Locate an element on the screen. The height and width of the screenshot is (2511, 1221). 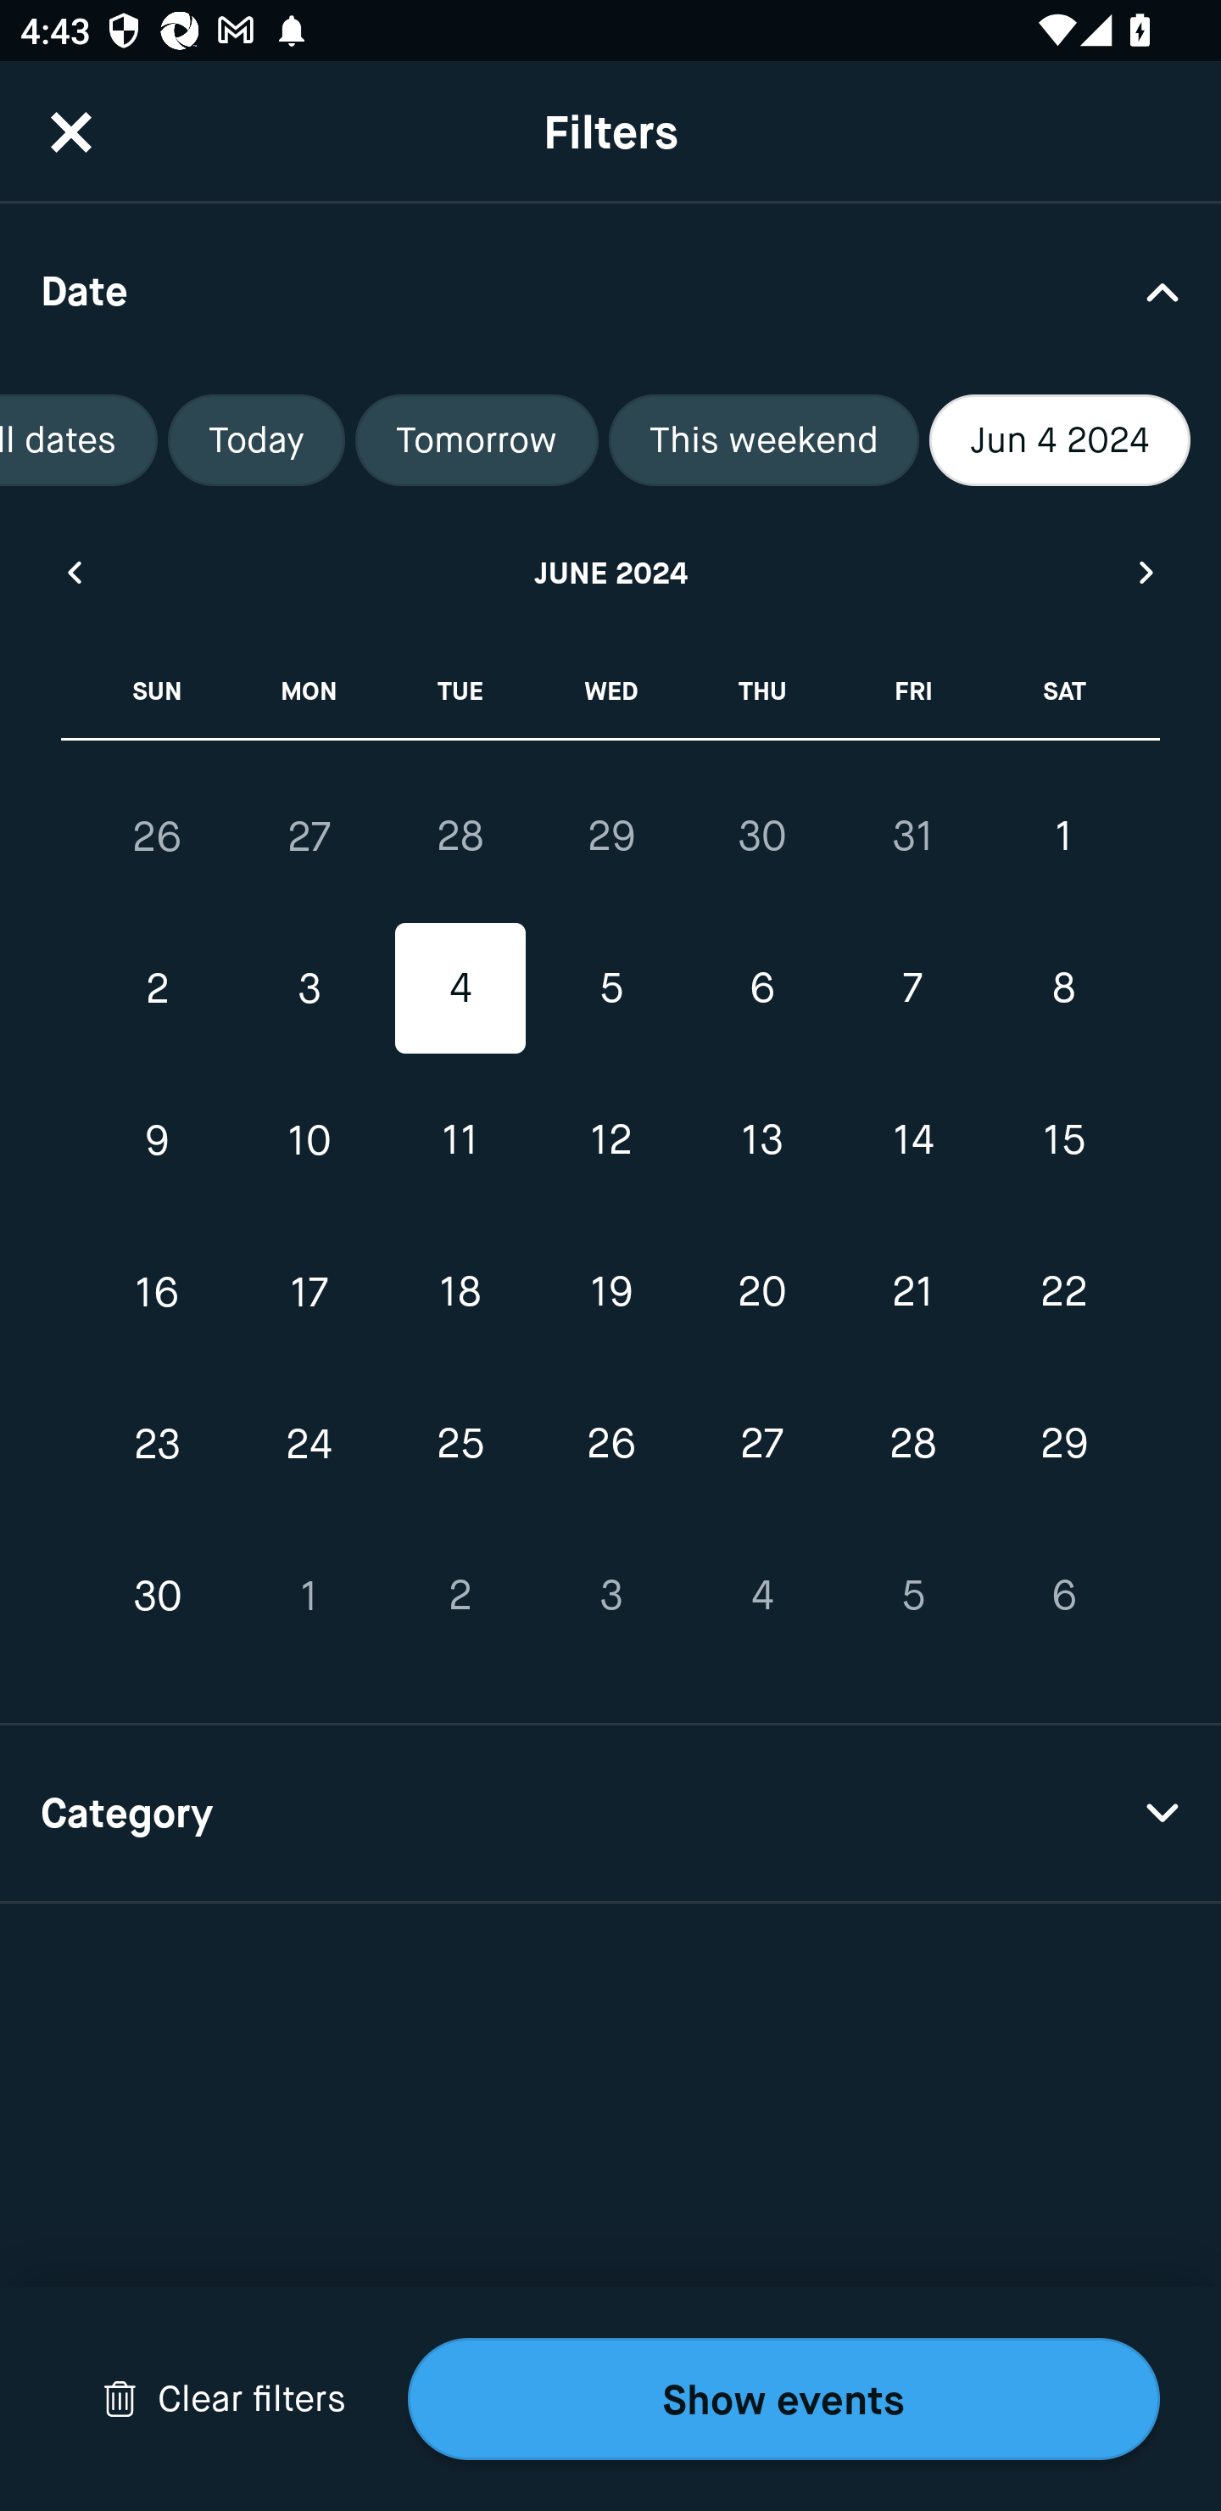
8 is located at coordinates (1063, 989).